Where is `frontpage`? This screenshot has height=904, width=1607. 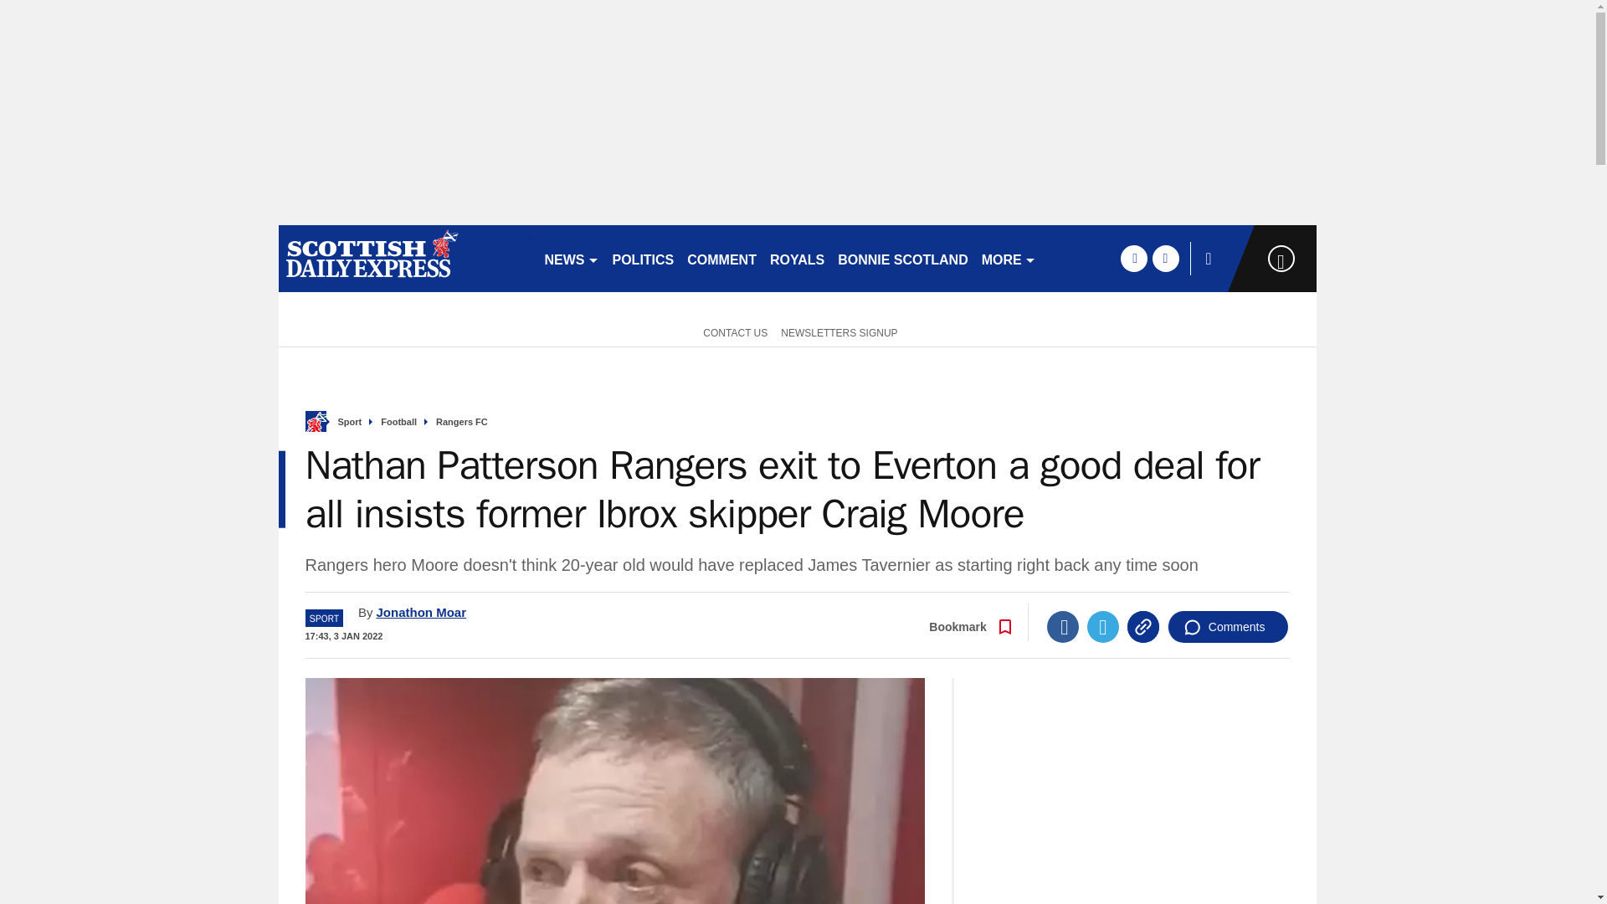 frontpage is located at coordinates (315, 422).